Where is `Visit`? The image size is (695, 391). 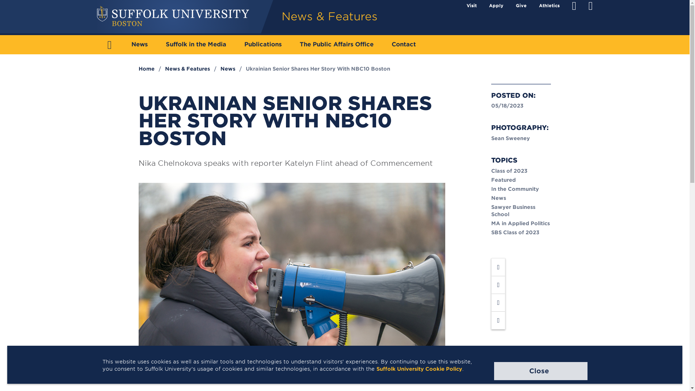
Visit is located at coordinates (471, 5).